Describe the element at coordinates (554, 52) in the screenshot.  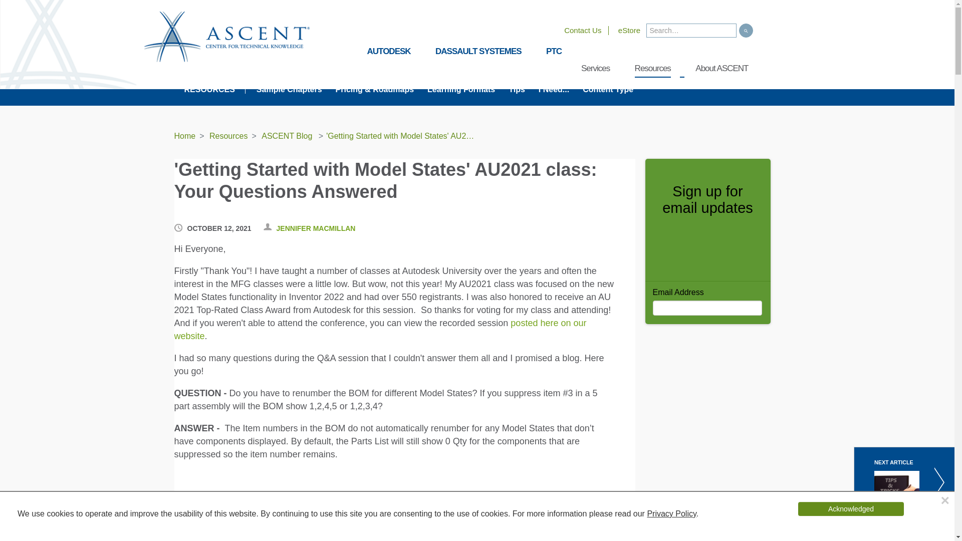
I see `PTC` at that location.